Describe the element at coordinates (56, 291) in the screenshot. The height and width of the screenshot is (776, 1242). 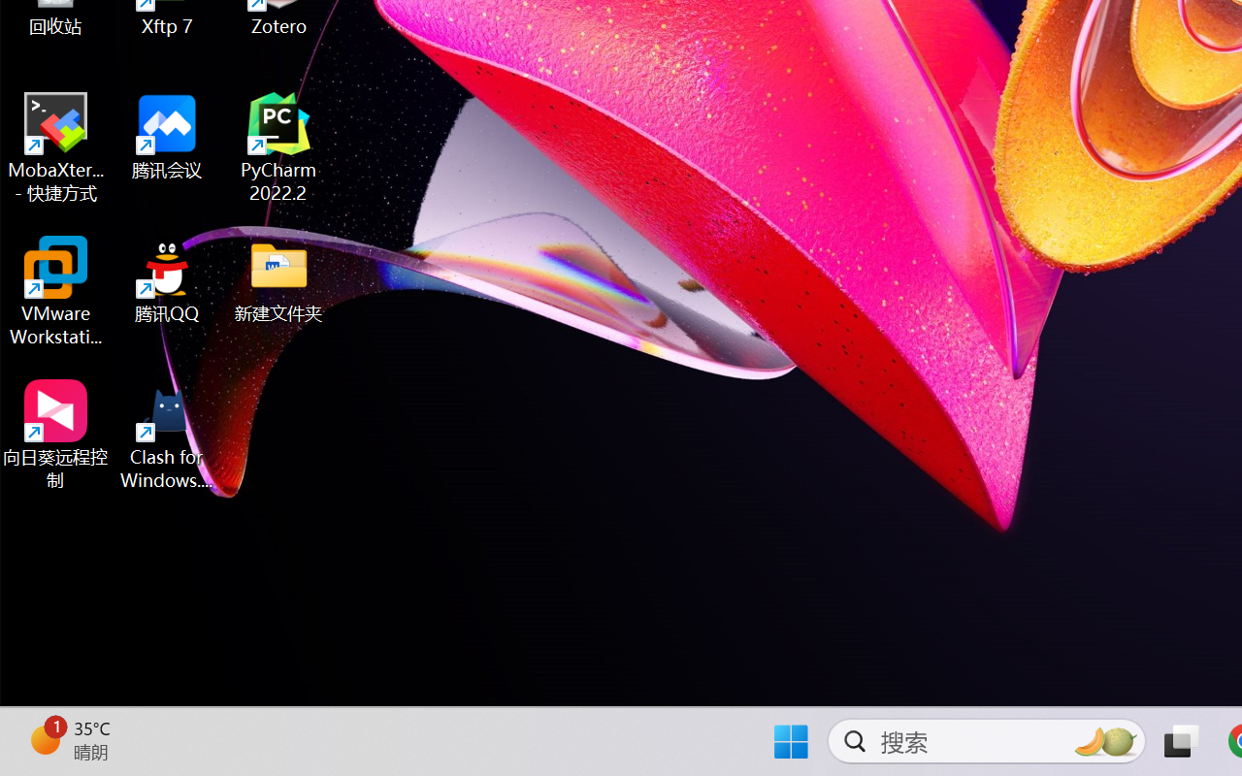
I see `VMware Workstation Pro` at that location.